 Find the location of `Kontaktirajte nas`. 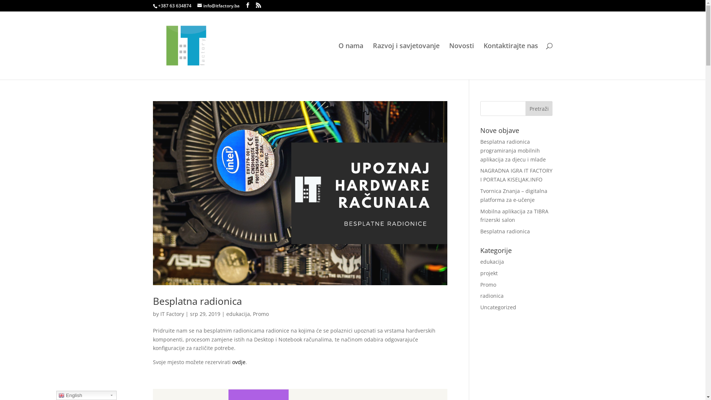

Kontaktirajte nas is located at coordinates (511, 61).